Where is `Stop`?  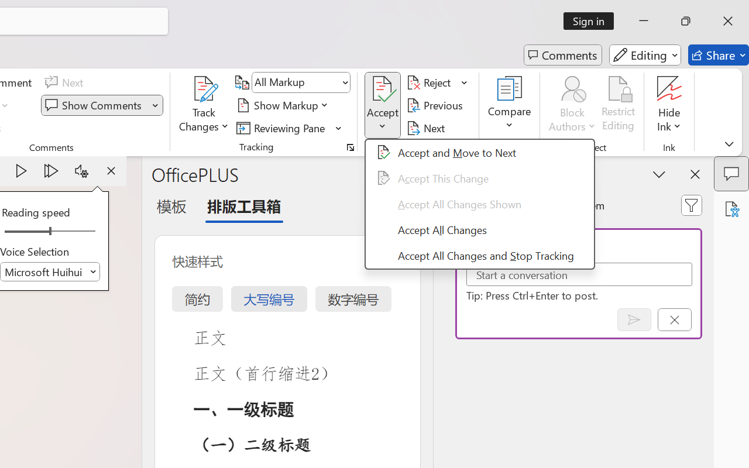
Stop is located at coordinates (111, 171).